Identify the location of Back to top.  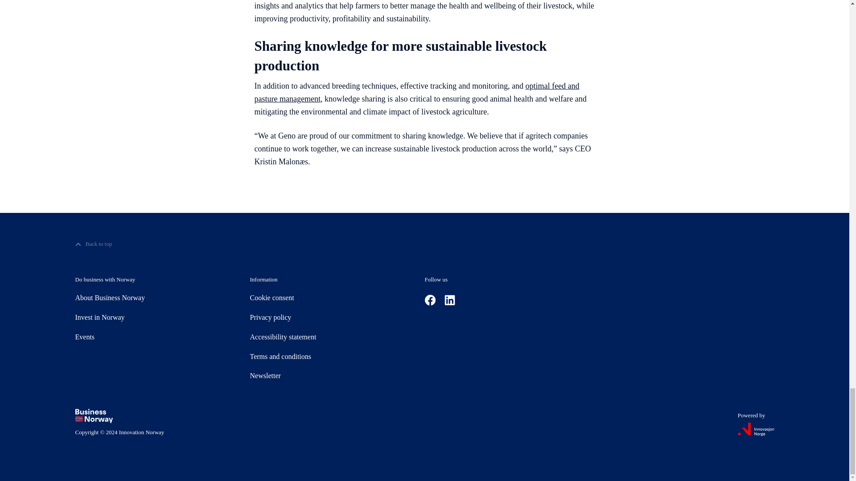
(94, 244).